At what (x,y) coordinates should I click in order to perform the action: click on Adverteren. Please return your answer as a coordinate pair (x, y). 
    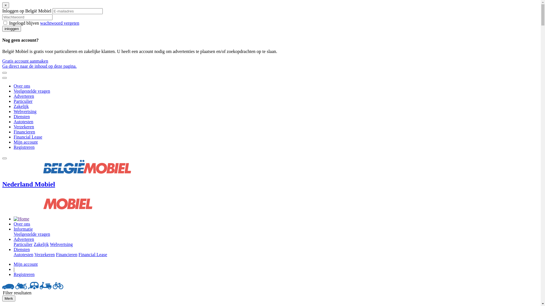
    Looking at the image, I should click on (24, 96).